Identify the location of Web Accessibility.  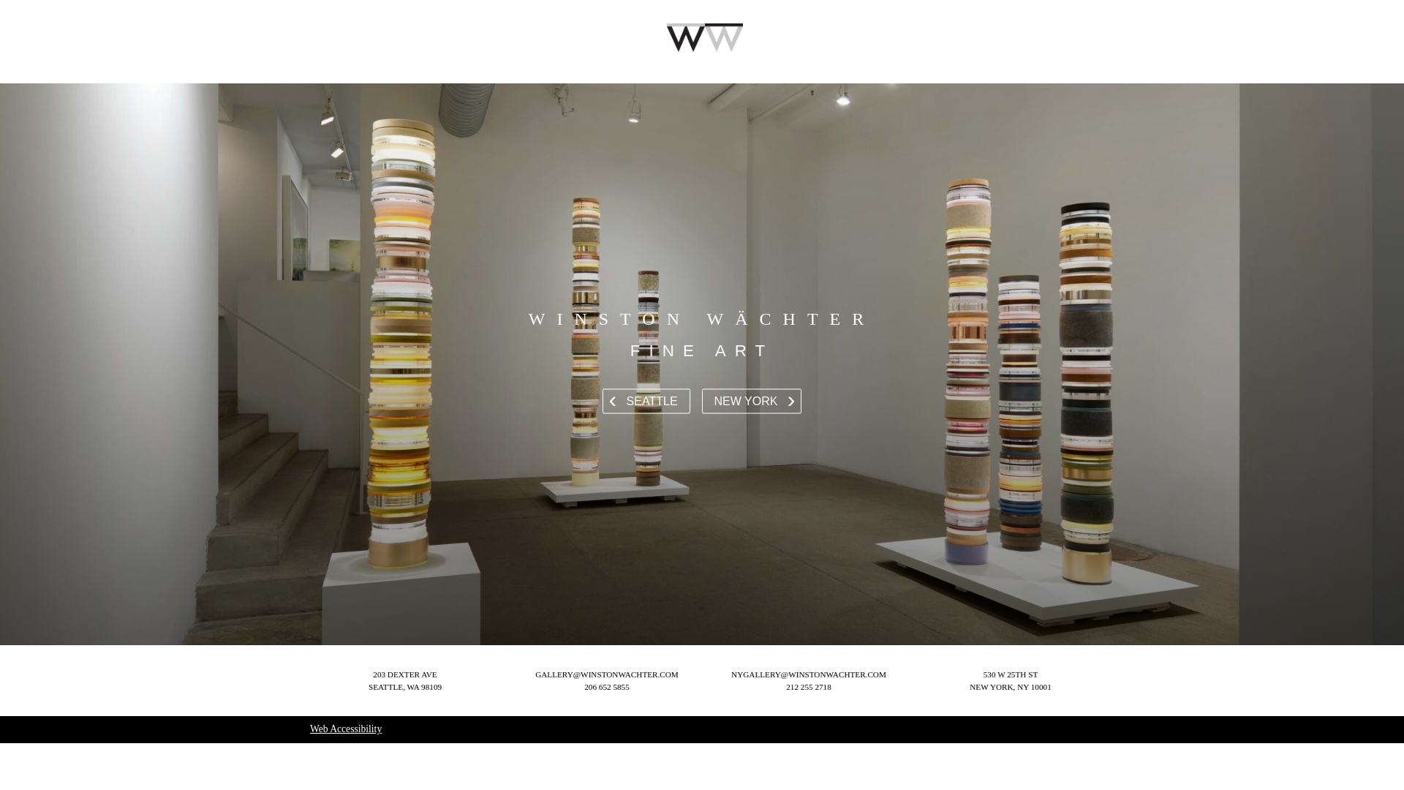
(606, 687).